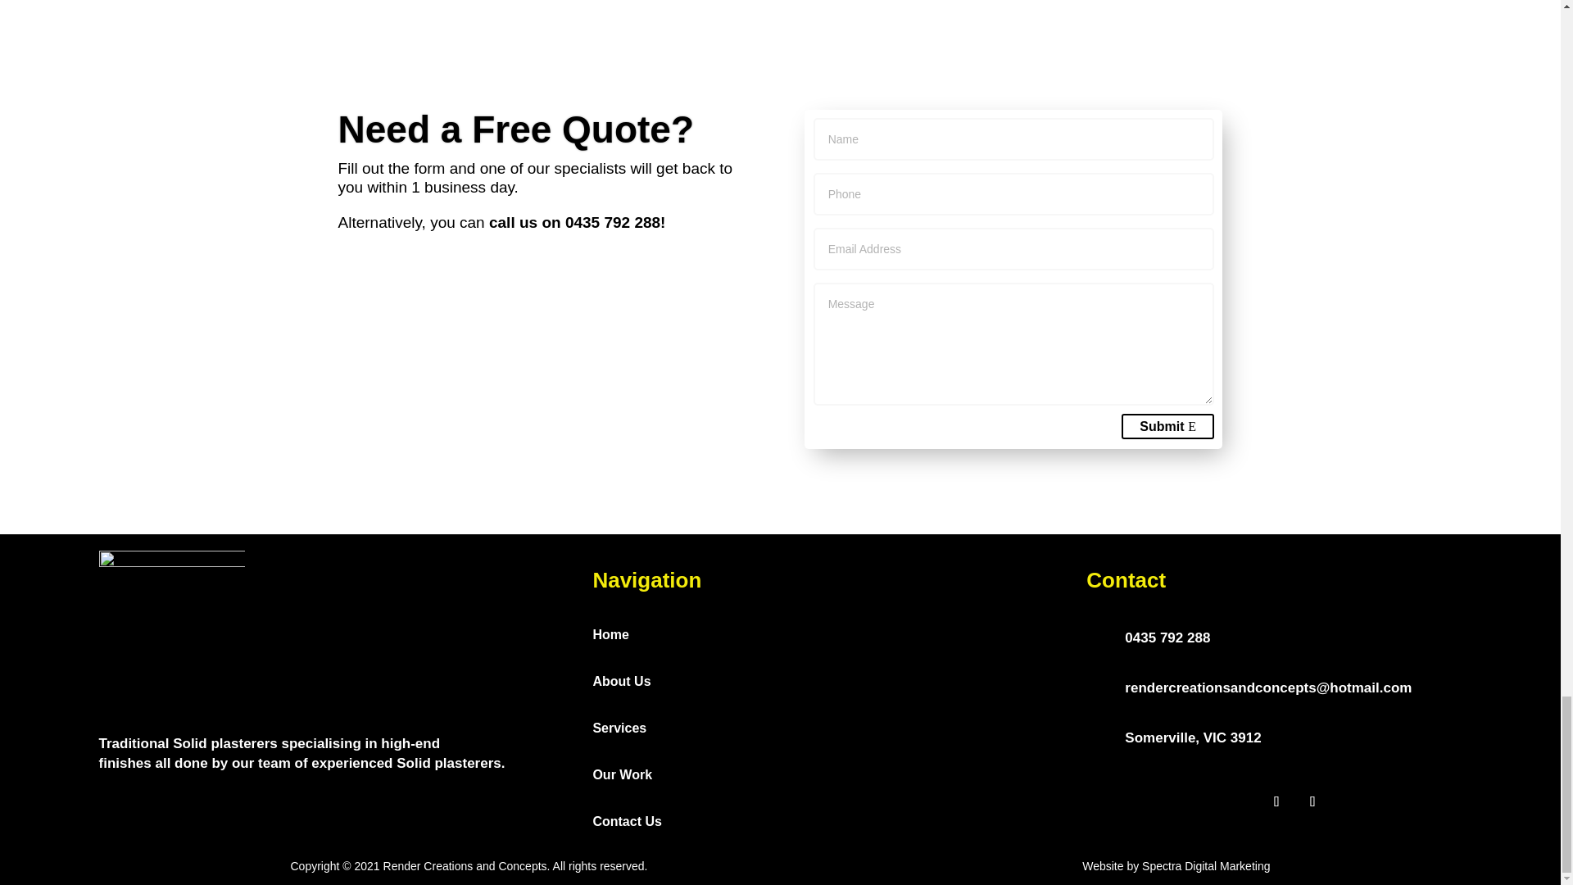 The image size is (1573, 885). Describe the element at coordinates (1167, 426) in the screenshot. I see `Submit` at that location.